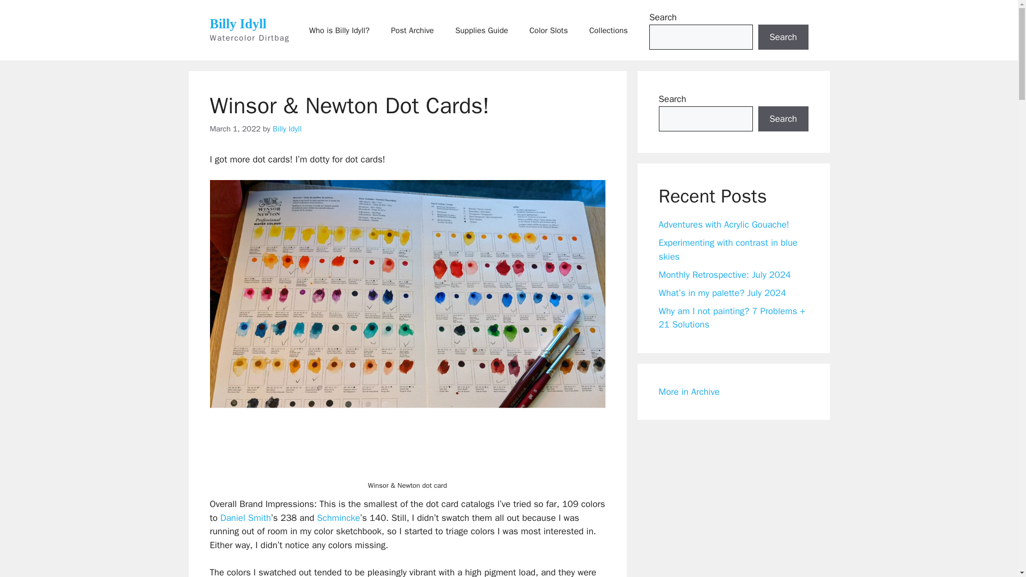 This screenshot has width=1026, height=577. Describe the element at coordinates (688, 391) in the screenshot. I see `More in Archive` at that location.